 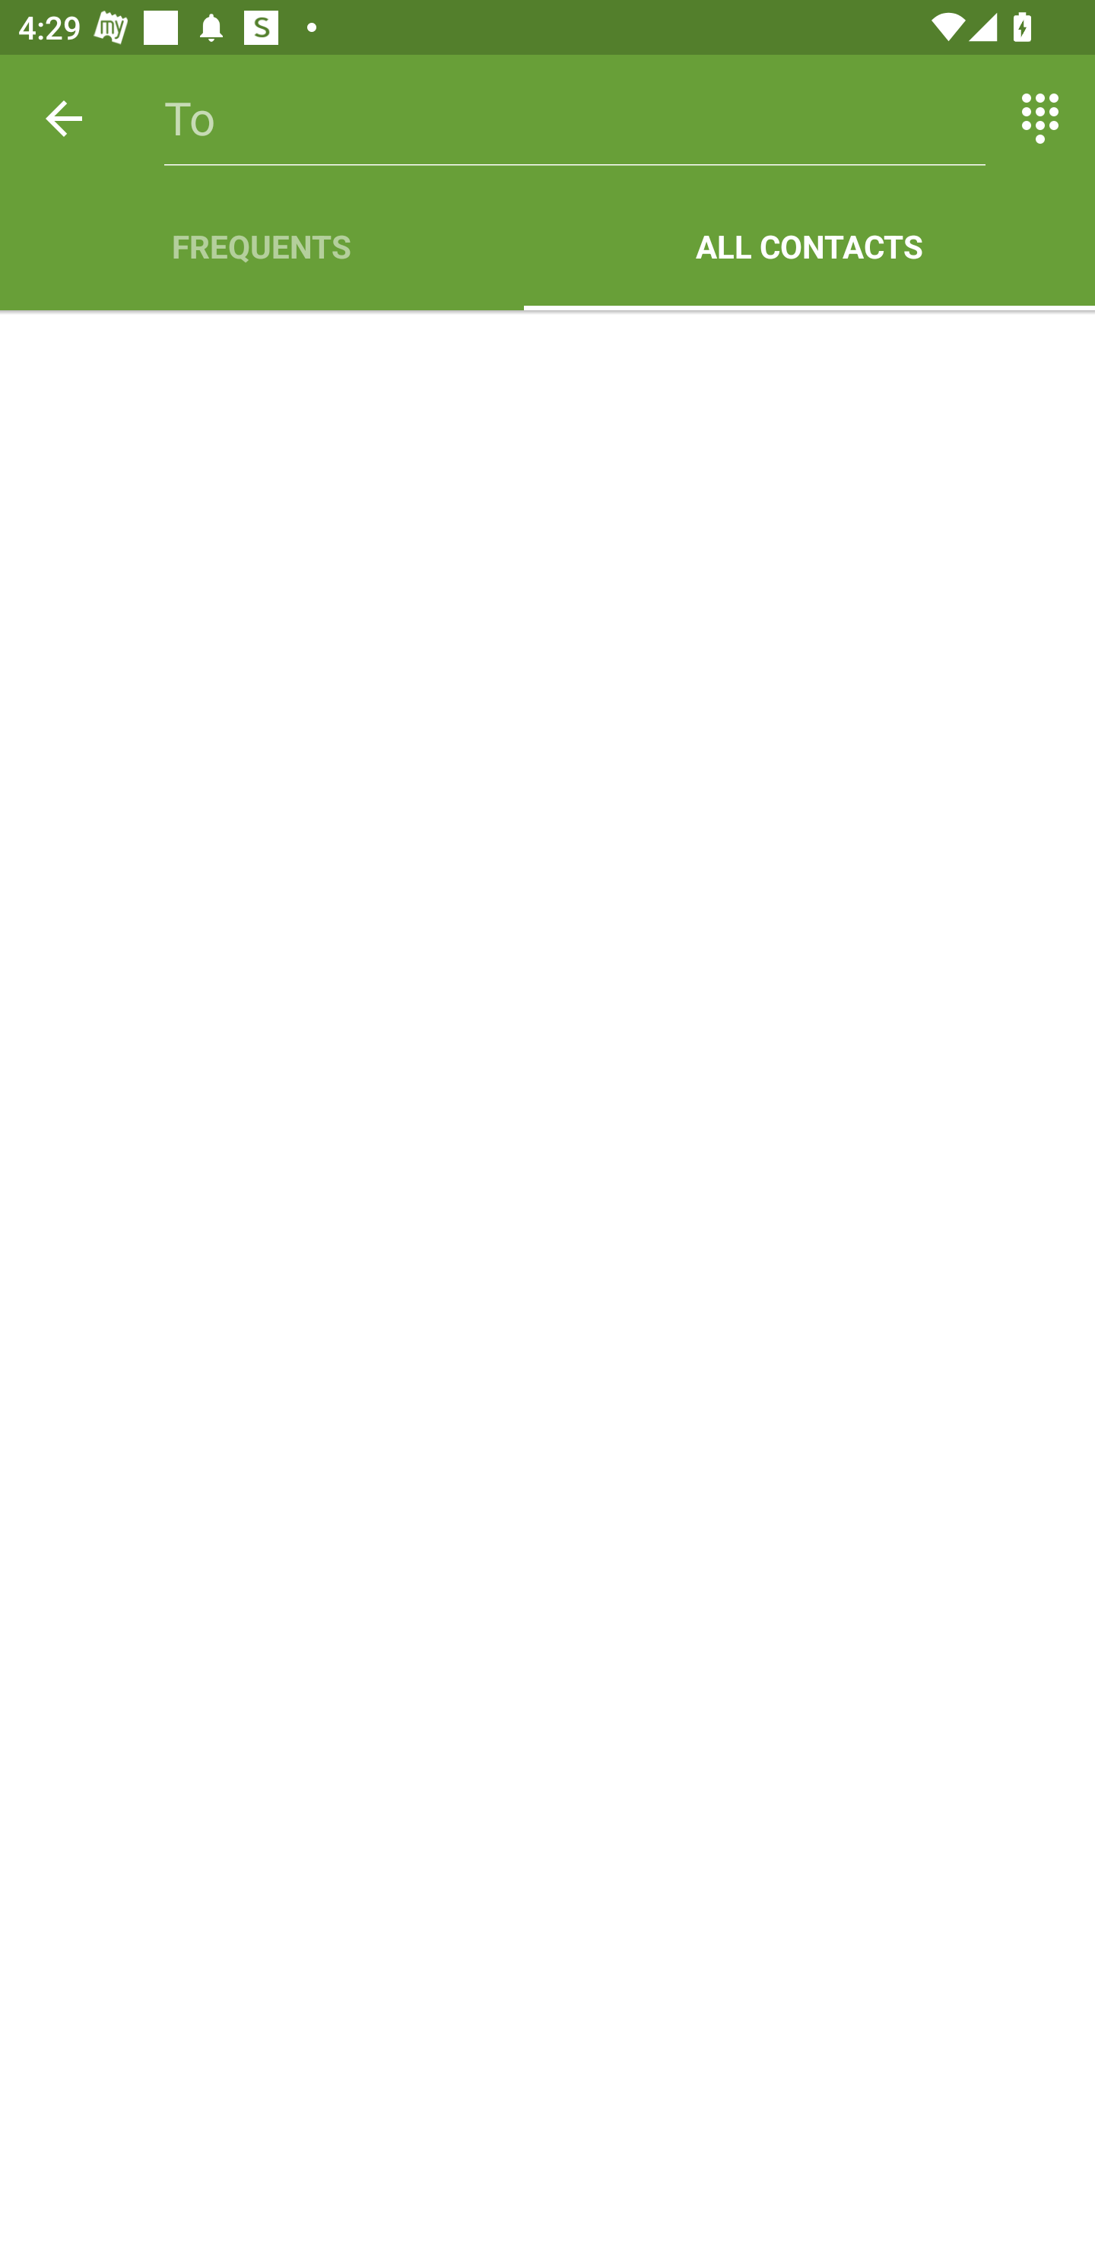 What do you see at coordinates (809, 246) in the screenshot?
I see `ALL CONTACTS` at bounding box center [809, 246].